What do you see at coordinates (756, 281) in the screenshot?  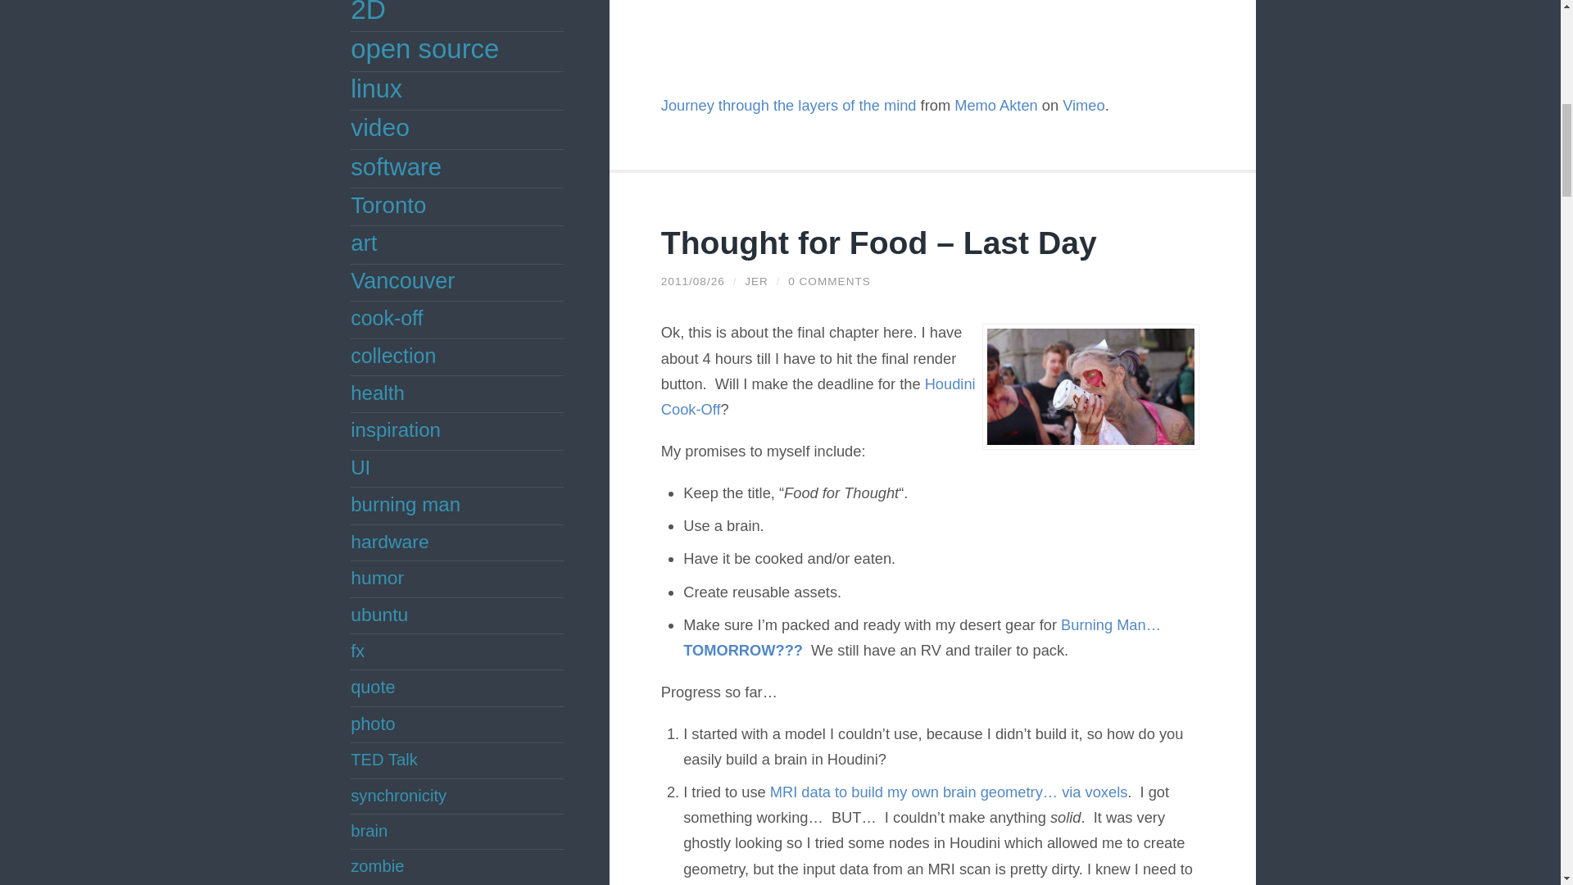 I see `Posts by Jer` at bounding box center [756, 281].